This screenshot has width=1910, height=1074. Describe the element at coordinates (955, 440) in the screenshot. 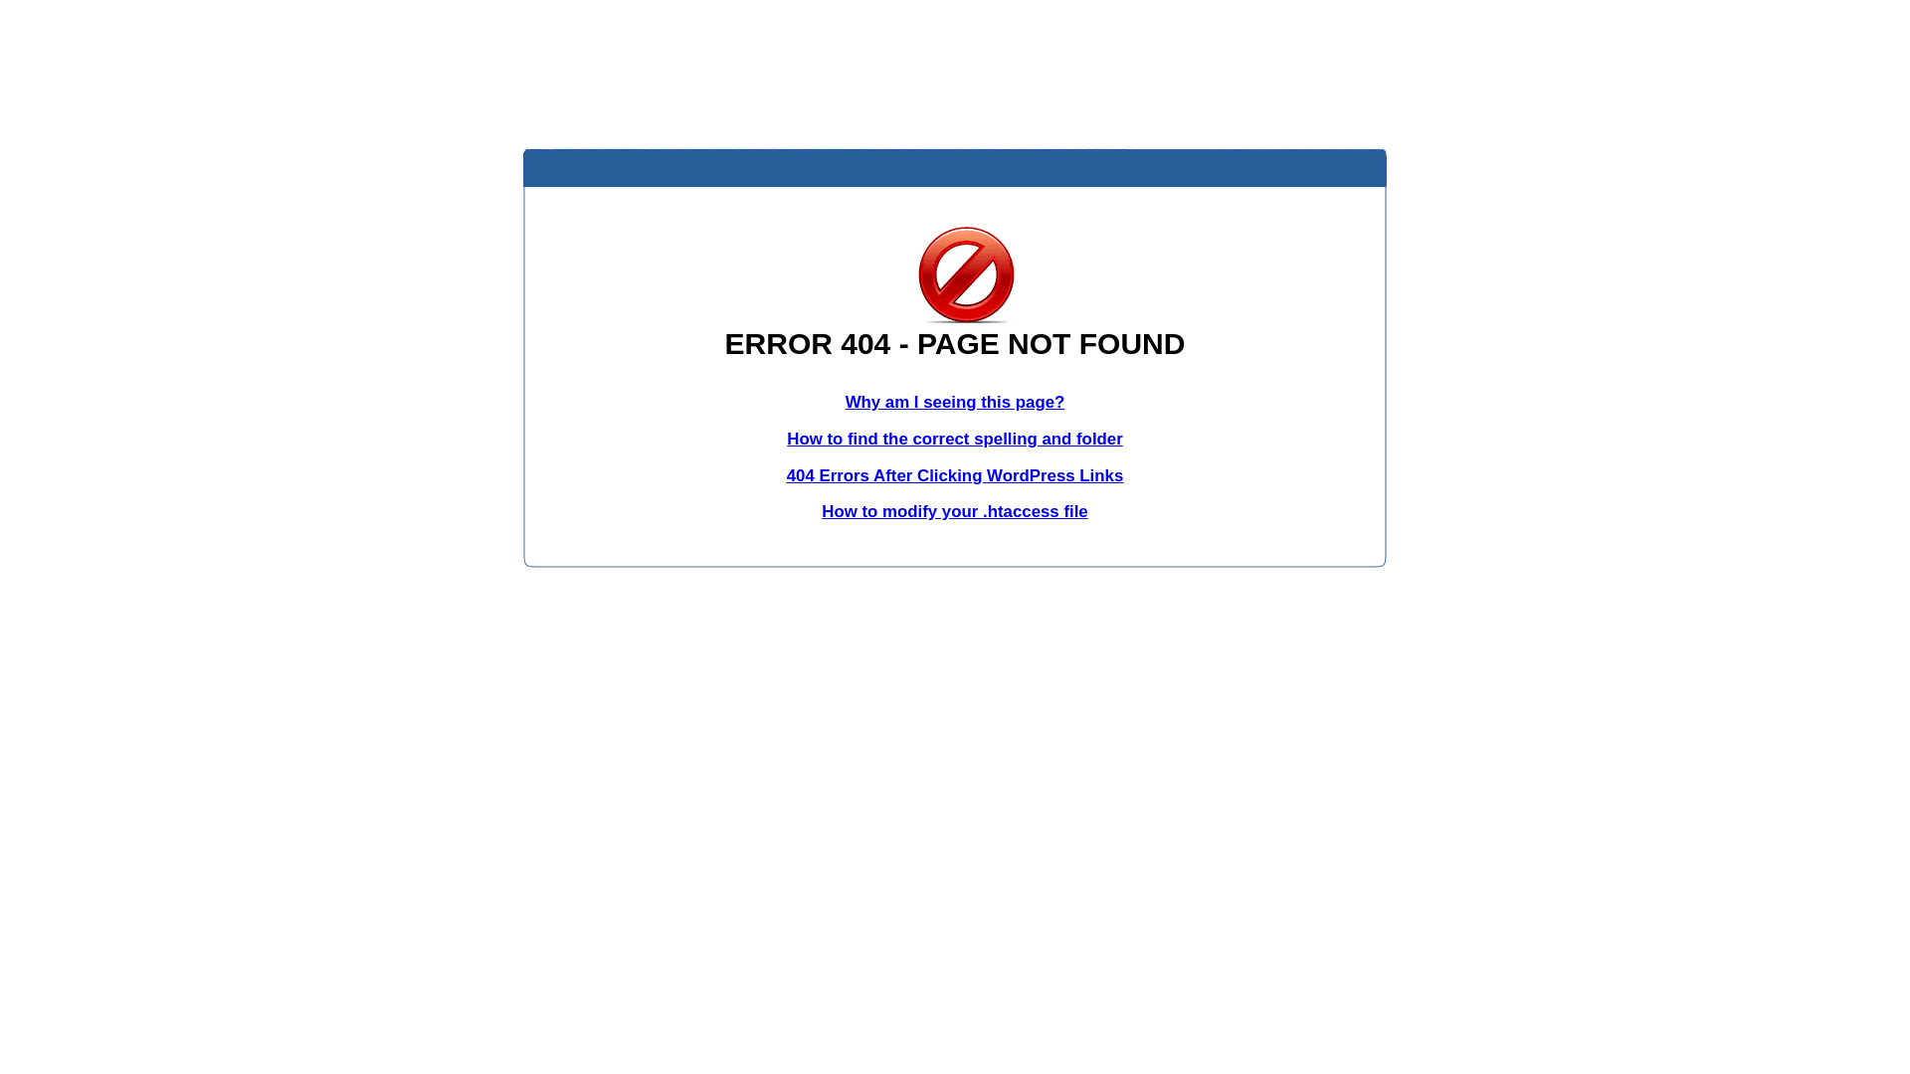

I see `How to find the correct spelling and folder` at that location.